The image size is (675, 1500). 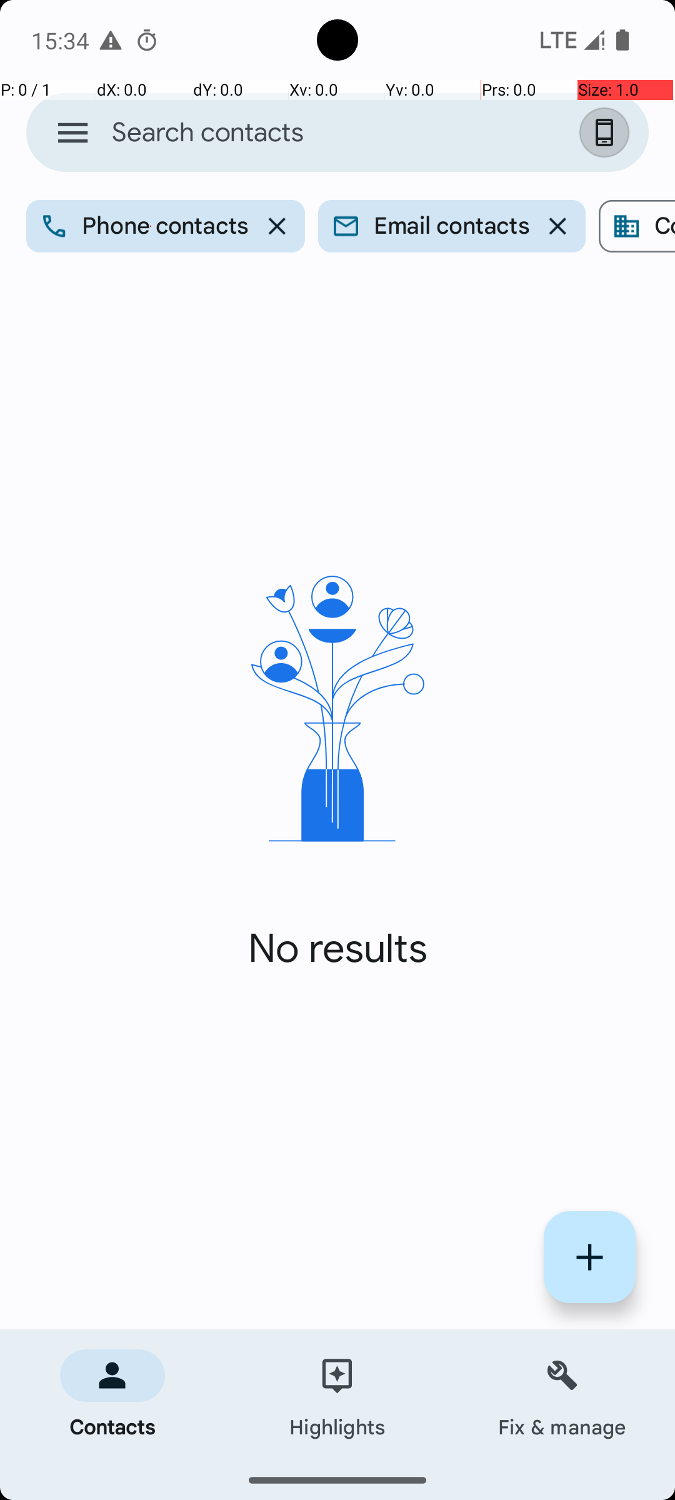 I want to click on No results, so click(x=337, y=949).